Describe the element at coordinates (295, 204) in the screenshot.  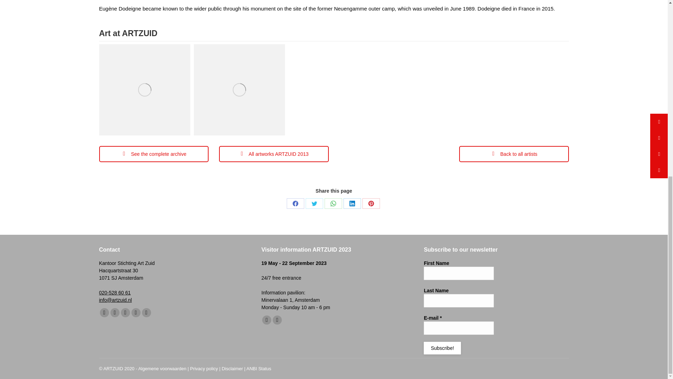
I see `Facebook` at that location.